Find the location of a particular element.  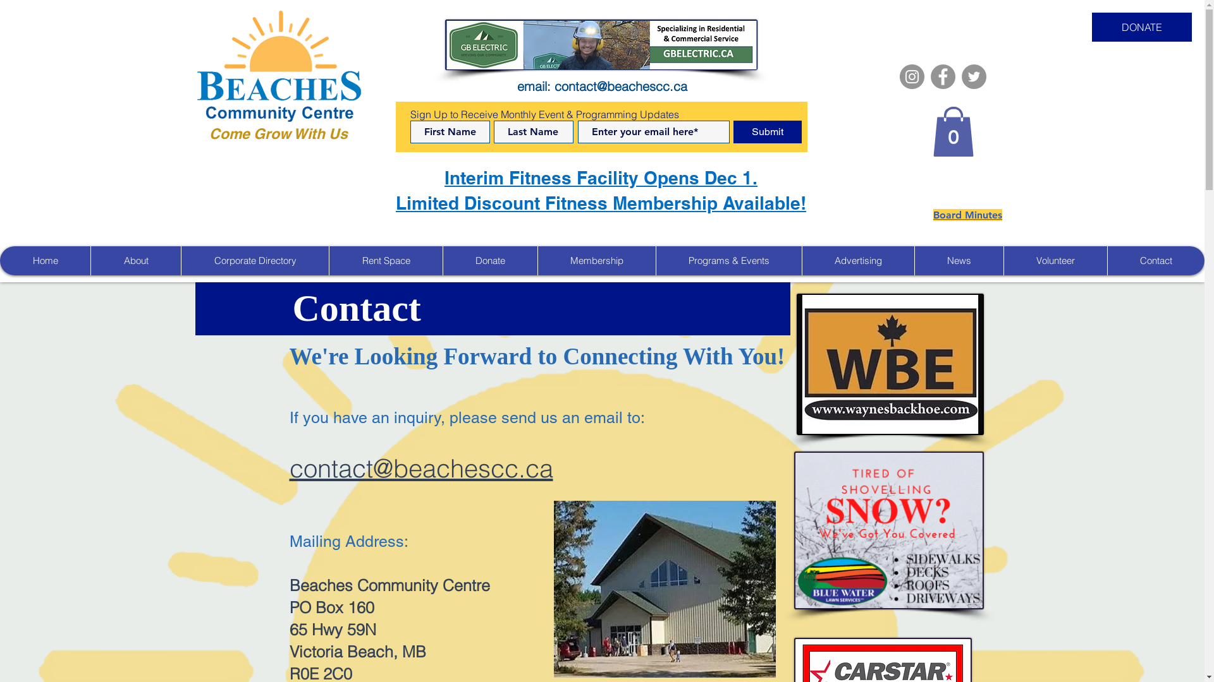

Donate is located at coordinates (490, 261).